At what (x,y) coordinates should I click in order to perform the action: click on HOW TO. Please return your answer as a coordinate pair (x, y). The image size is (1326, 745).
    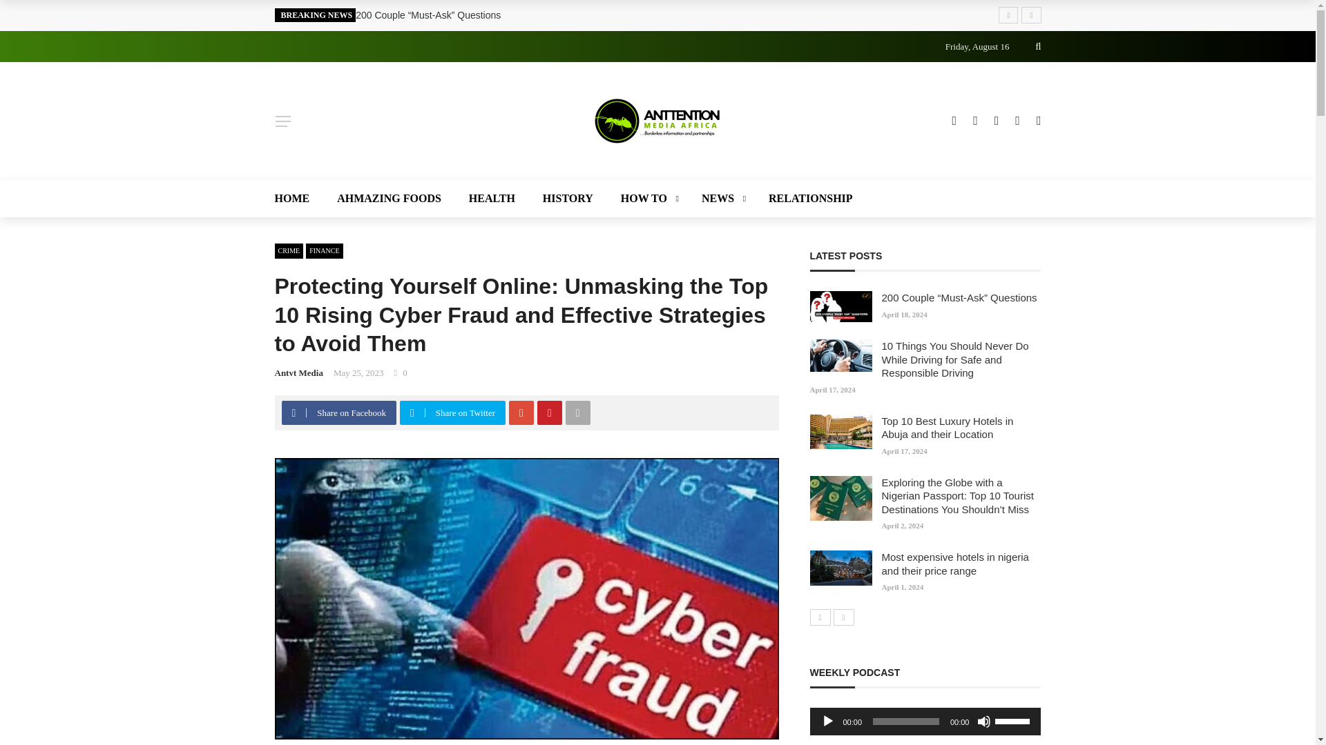
    Looking at the image, I should click on (648, 199).